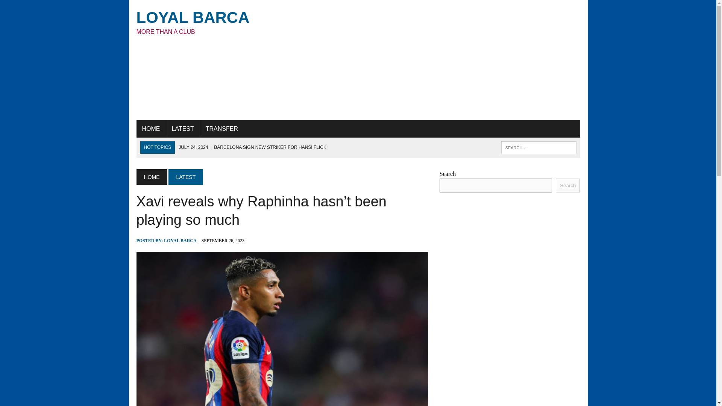 Image resolution: width=722 pixels, height=406 pixels. What do you see at coordinates (180, 240) in the screenshot?
I see `LOYAL BARCA` at bounding box center [180, 240].